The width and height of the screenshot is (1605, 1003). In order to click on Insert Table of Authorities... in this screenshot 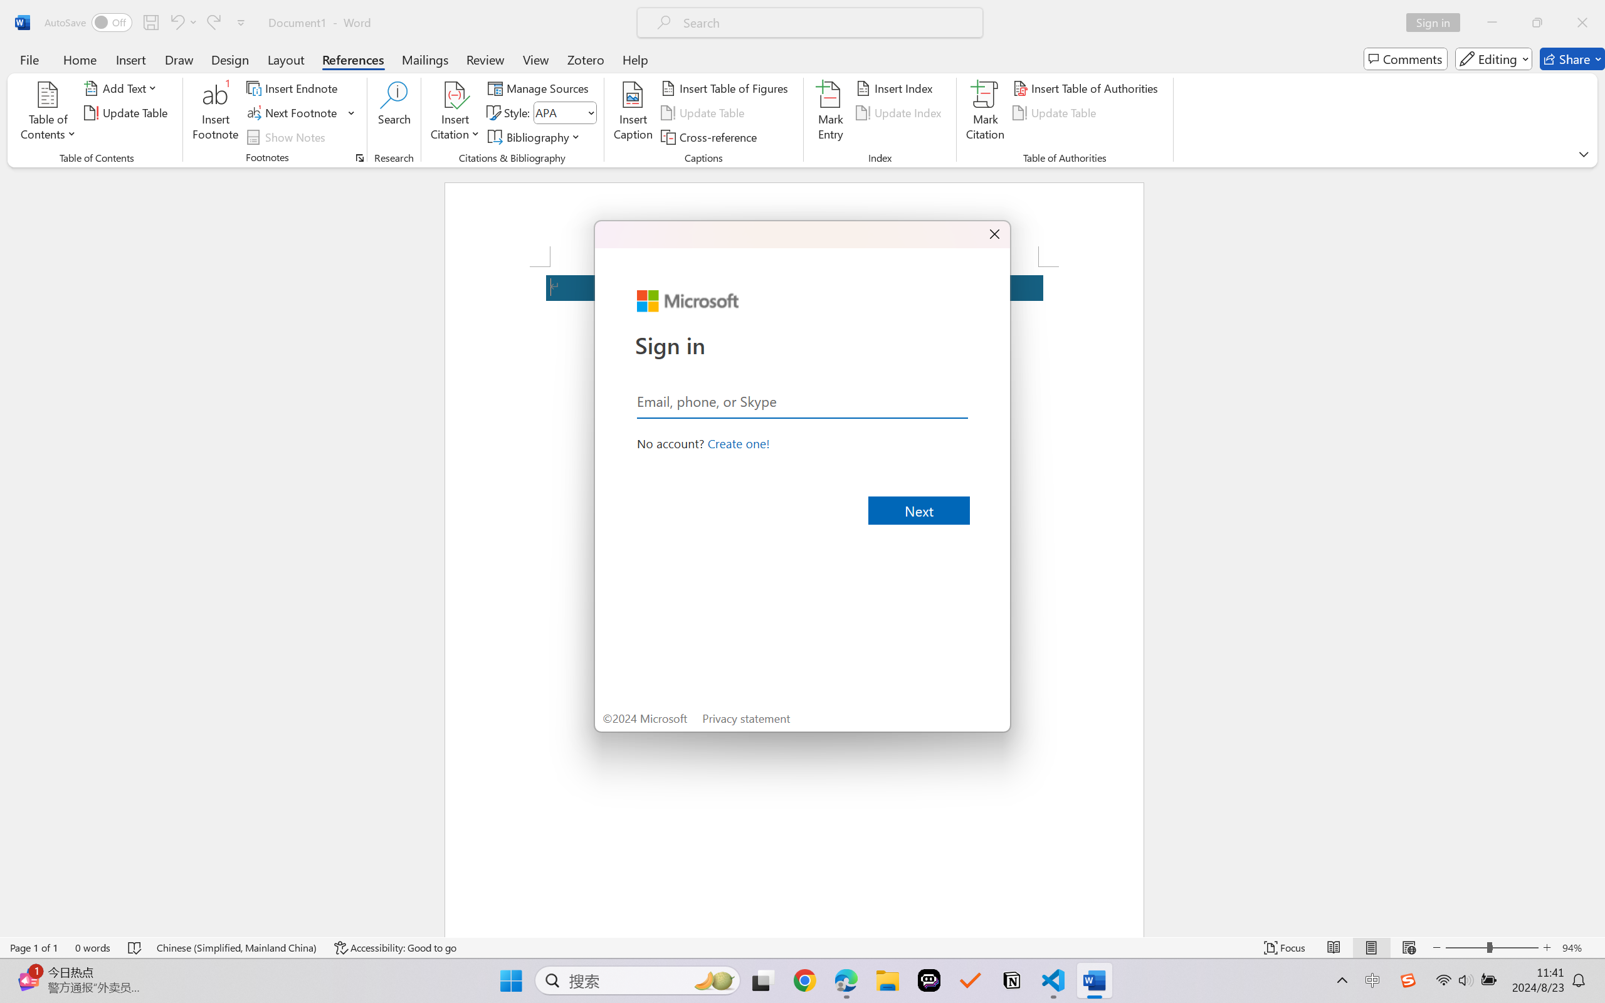, I will do `click(1088, 88)`.